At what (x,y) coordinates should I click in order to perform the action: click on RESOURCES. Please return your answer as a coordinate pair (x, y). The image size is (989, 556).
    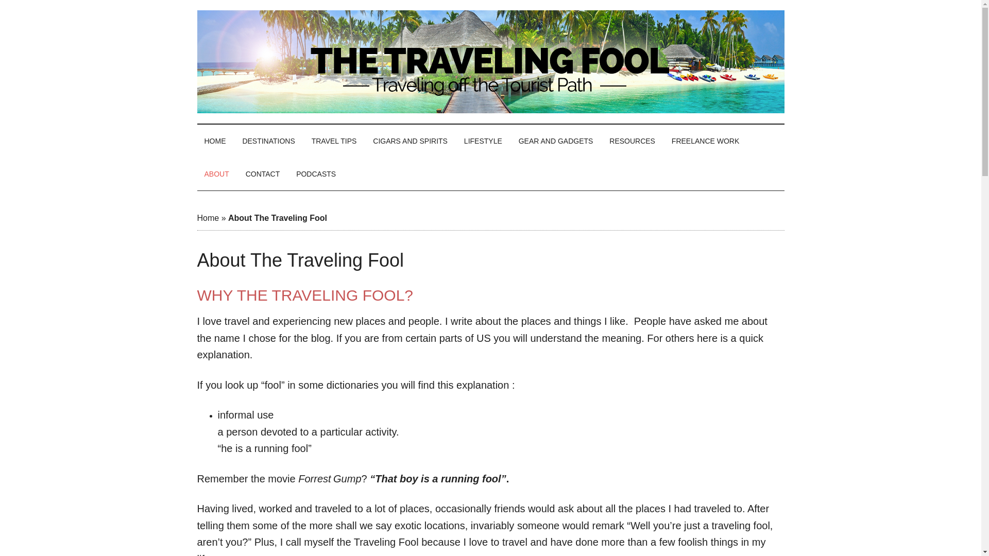
    Looking at the image, I should click on (633, 141).